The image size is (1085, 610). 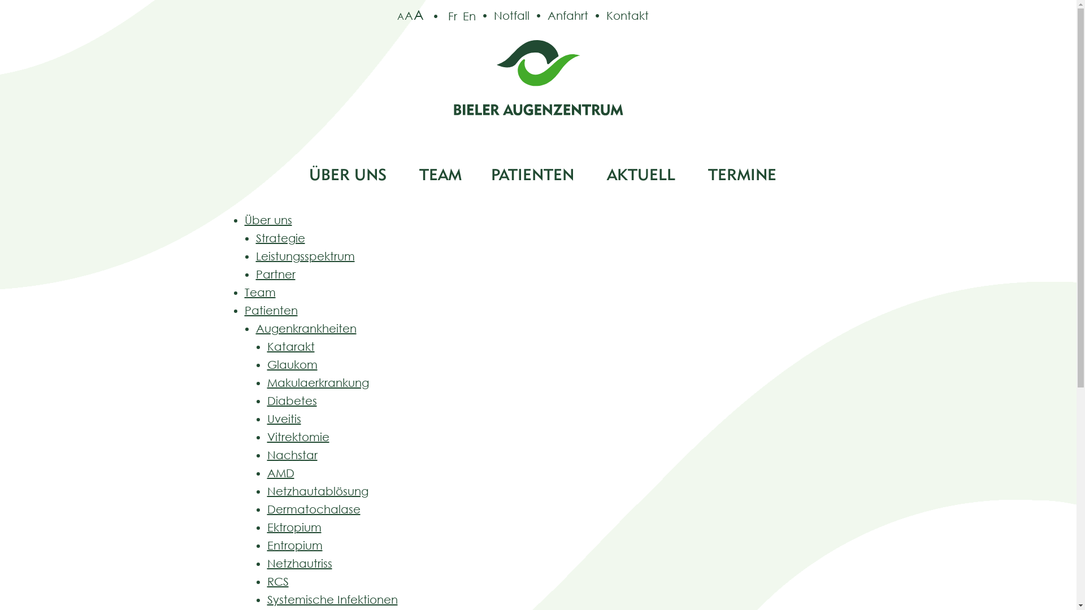 What do you see at coordinates (530, 175) in the screenshot?
I see `PATIENTEN` at bounding box center [530, 175].